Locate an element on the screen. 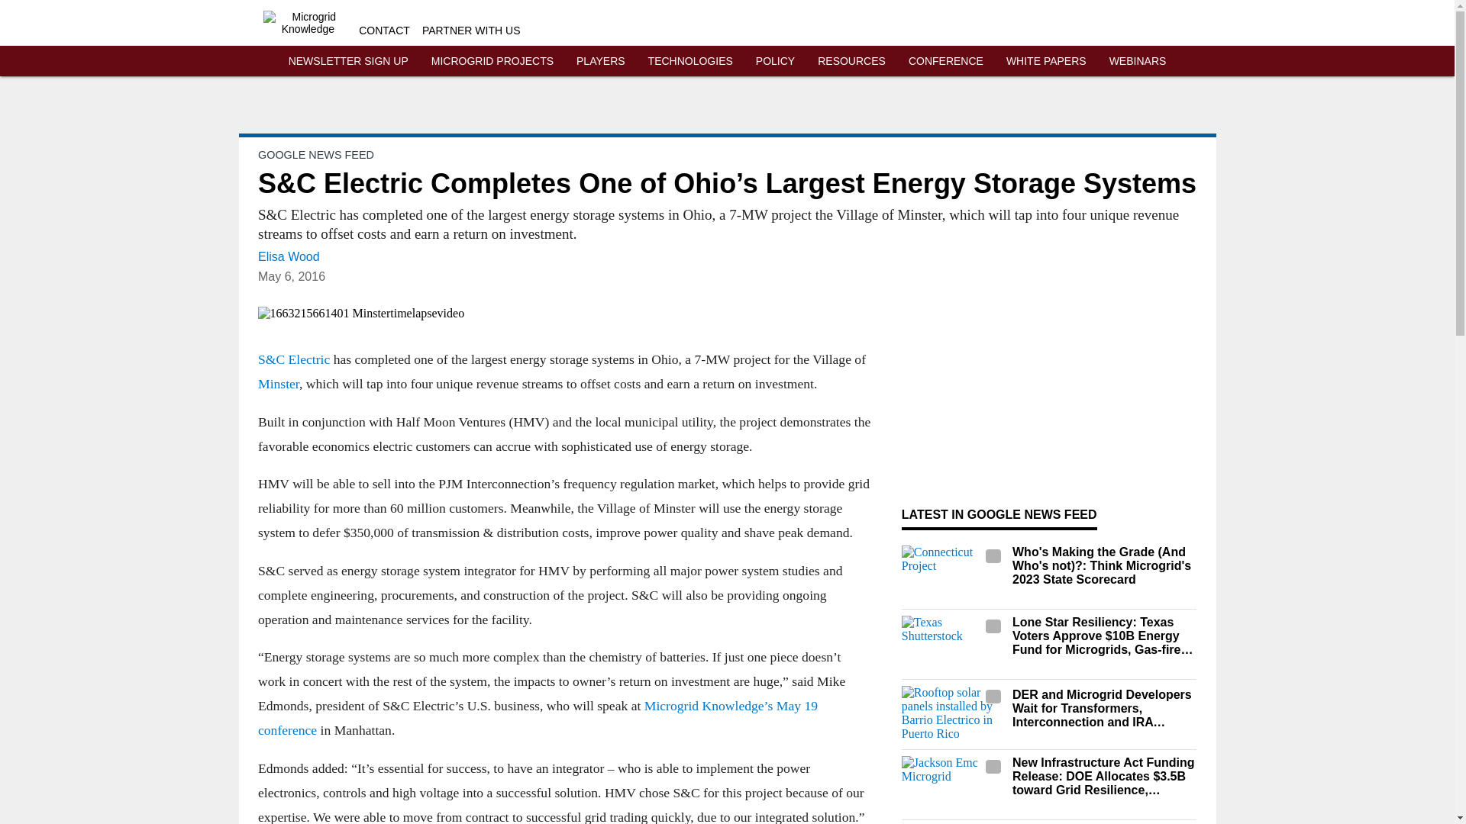 The width and height of the screenshot is (1466, 824). Minster is located at coordinates (278, 383).